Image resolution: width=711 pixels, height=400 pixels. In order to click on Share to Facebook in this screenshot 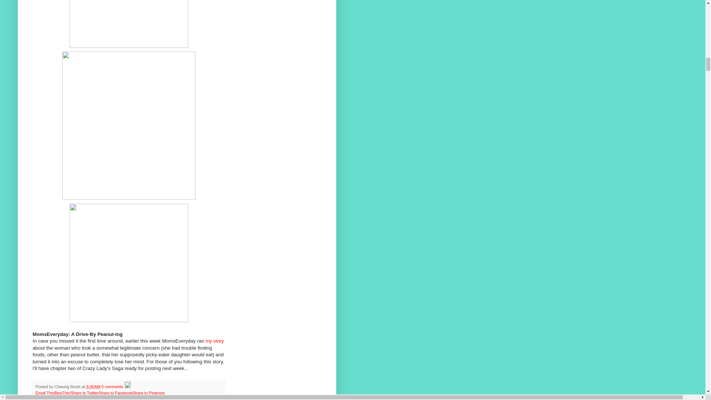, I will do `click(116, 393)`.